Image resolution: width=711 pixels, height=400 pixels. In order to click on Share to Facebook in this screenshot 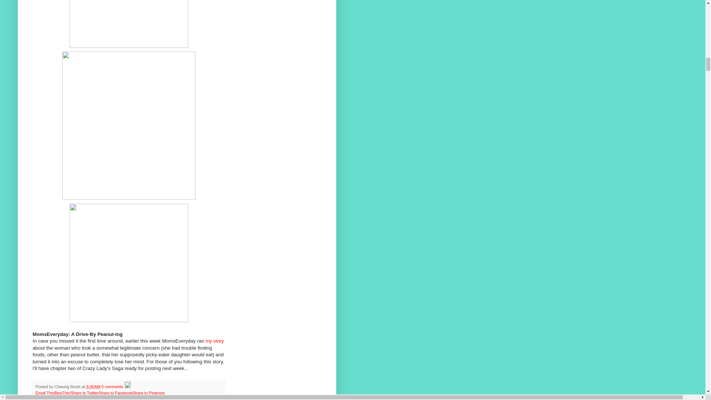, I will do `click(116, 393)`.